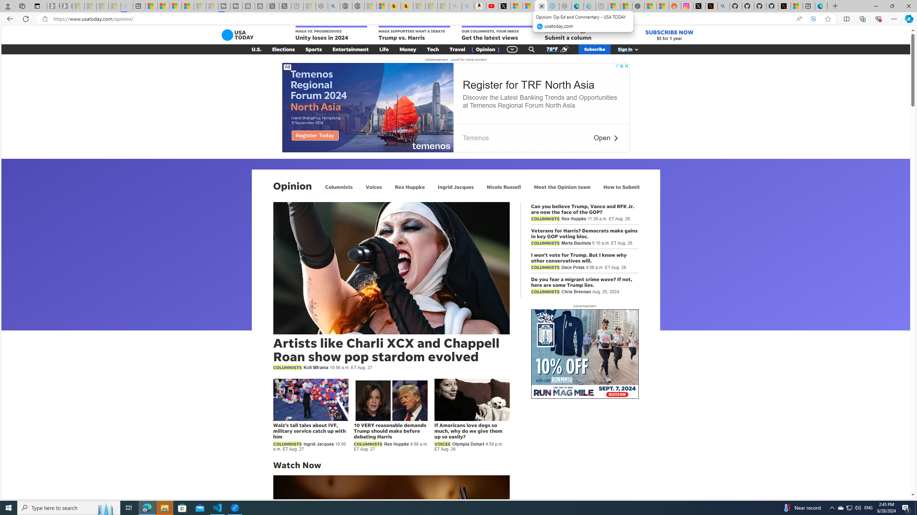 This screenshot has height=515, width=917. Describe the element at coordinates (711, 6) in the screenshot. I see `help.x.com | 524: A timeout occurred` at that location.